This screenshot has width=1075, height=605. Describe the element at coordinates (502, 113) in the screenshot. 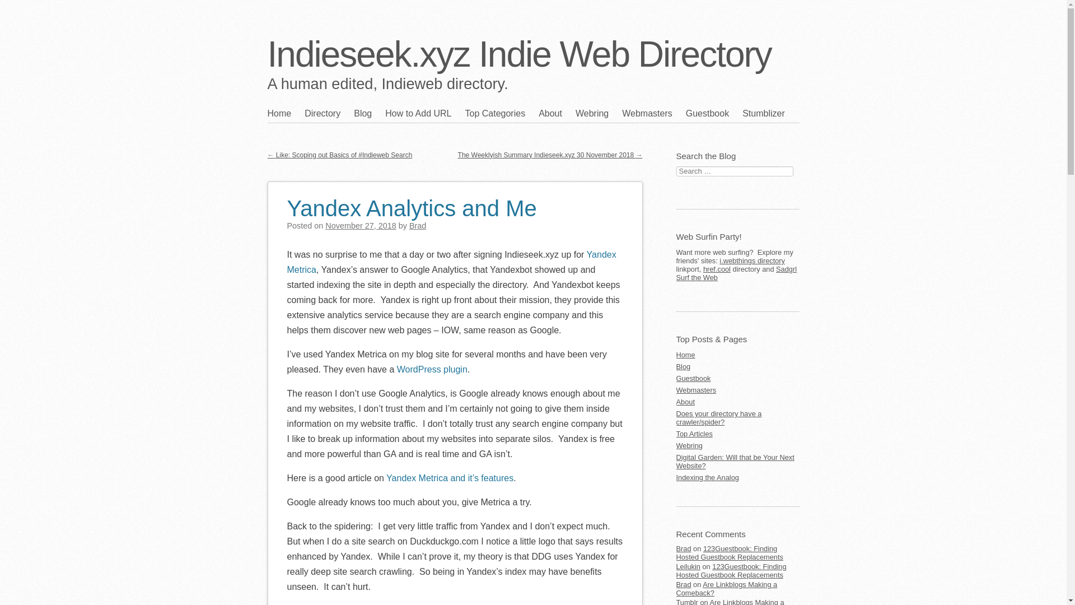

I see `Top Categories` at that location.